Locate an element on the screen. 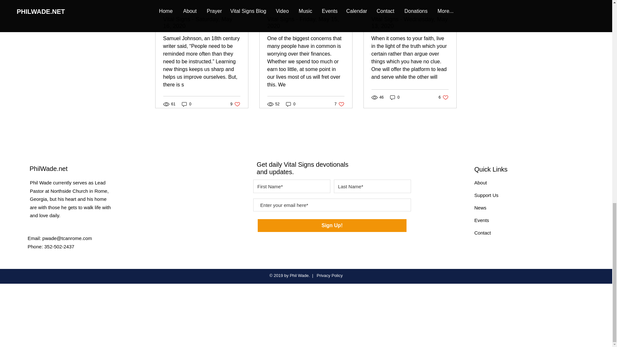 This screenshot has height=347, width=617. 0 is located at coordinates (395, 97).